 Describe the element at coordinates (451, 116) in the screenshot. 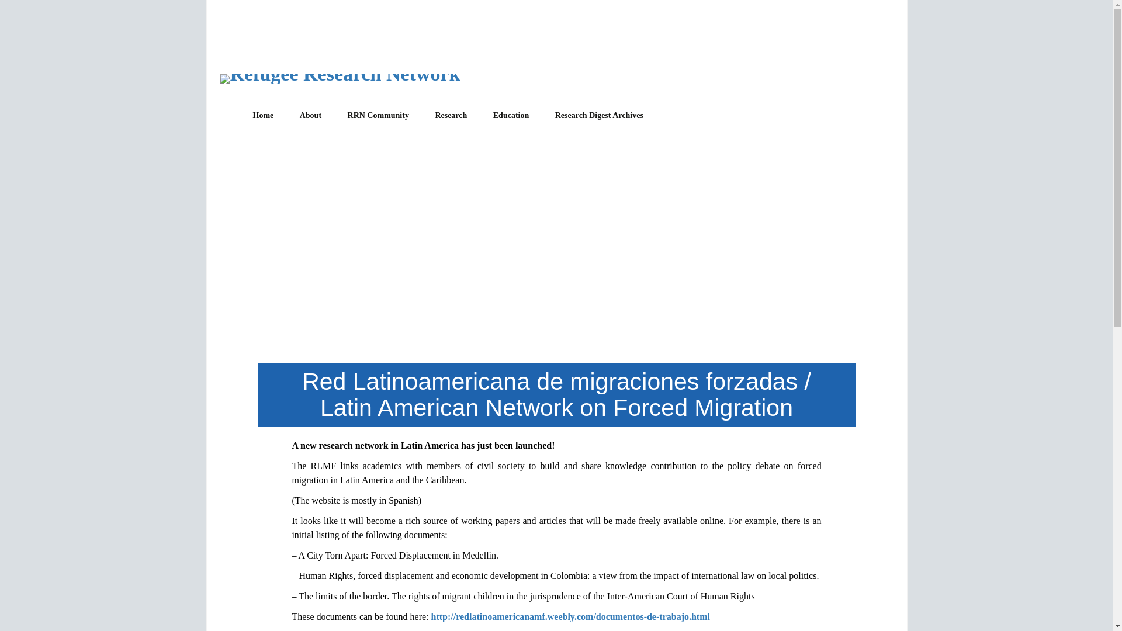

I see `Research` at that location.